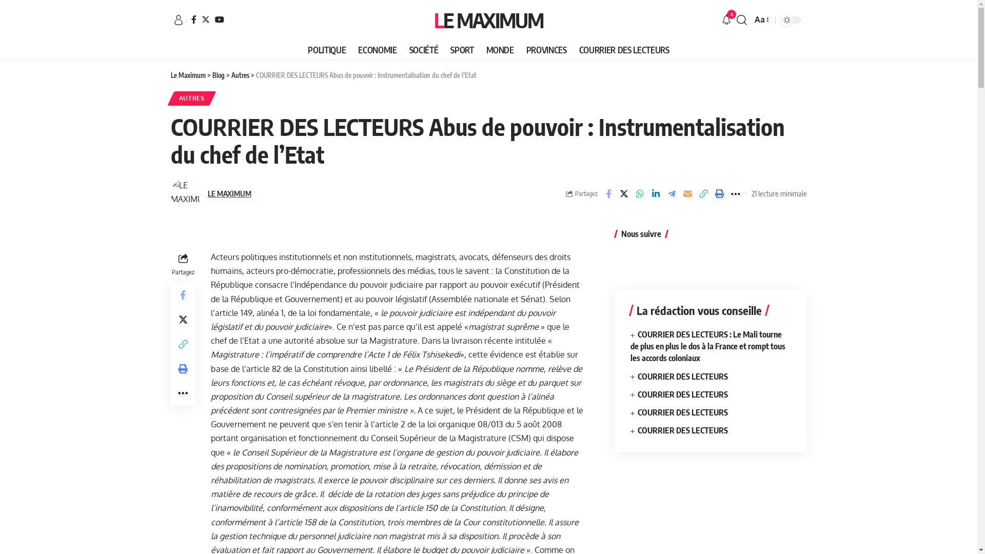 This screenshot has height=554, width=985. I want to click on COURRIER DES LECTEURS, so click(683, 412).